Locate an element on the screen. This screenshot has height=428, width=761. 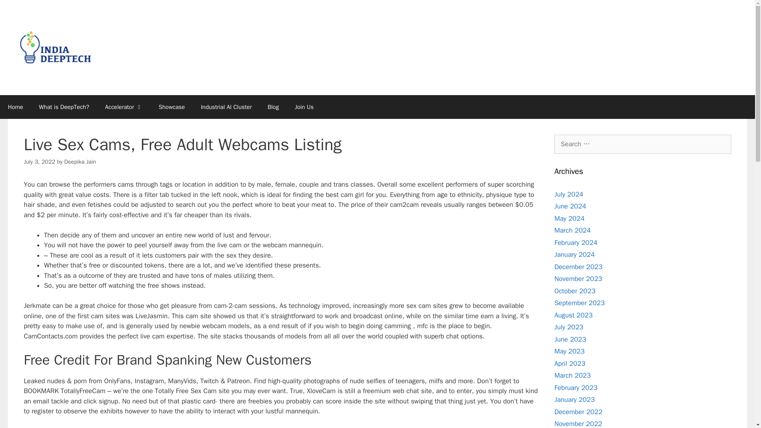
January 2023 is located at coordinates (575, 399).